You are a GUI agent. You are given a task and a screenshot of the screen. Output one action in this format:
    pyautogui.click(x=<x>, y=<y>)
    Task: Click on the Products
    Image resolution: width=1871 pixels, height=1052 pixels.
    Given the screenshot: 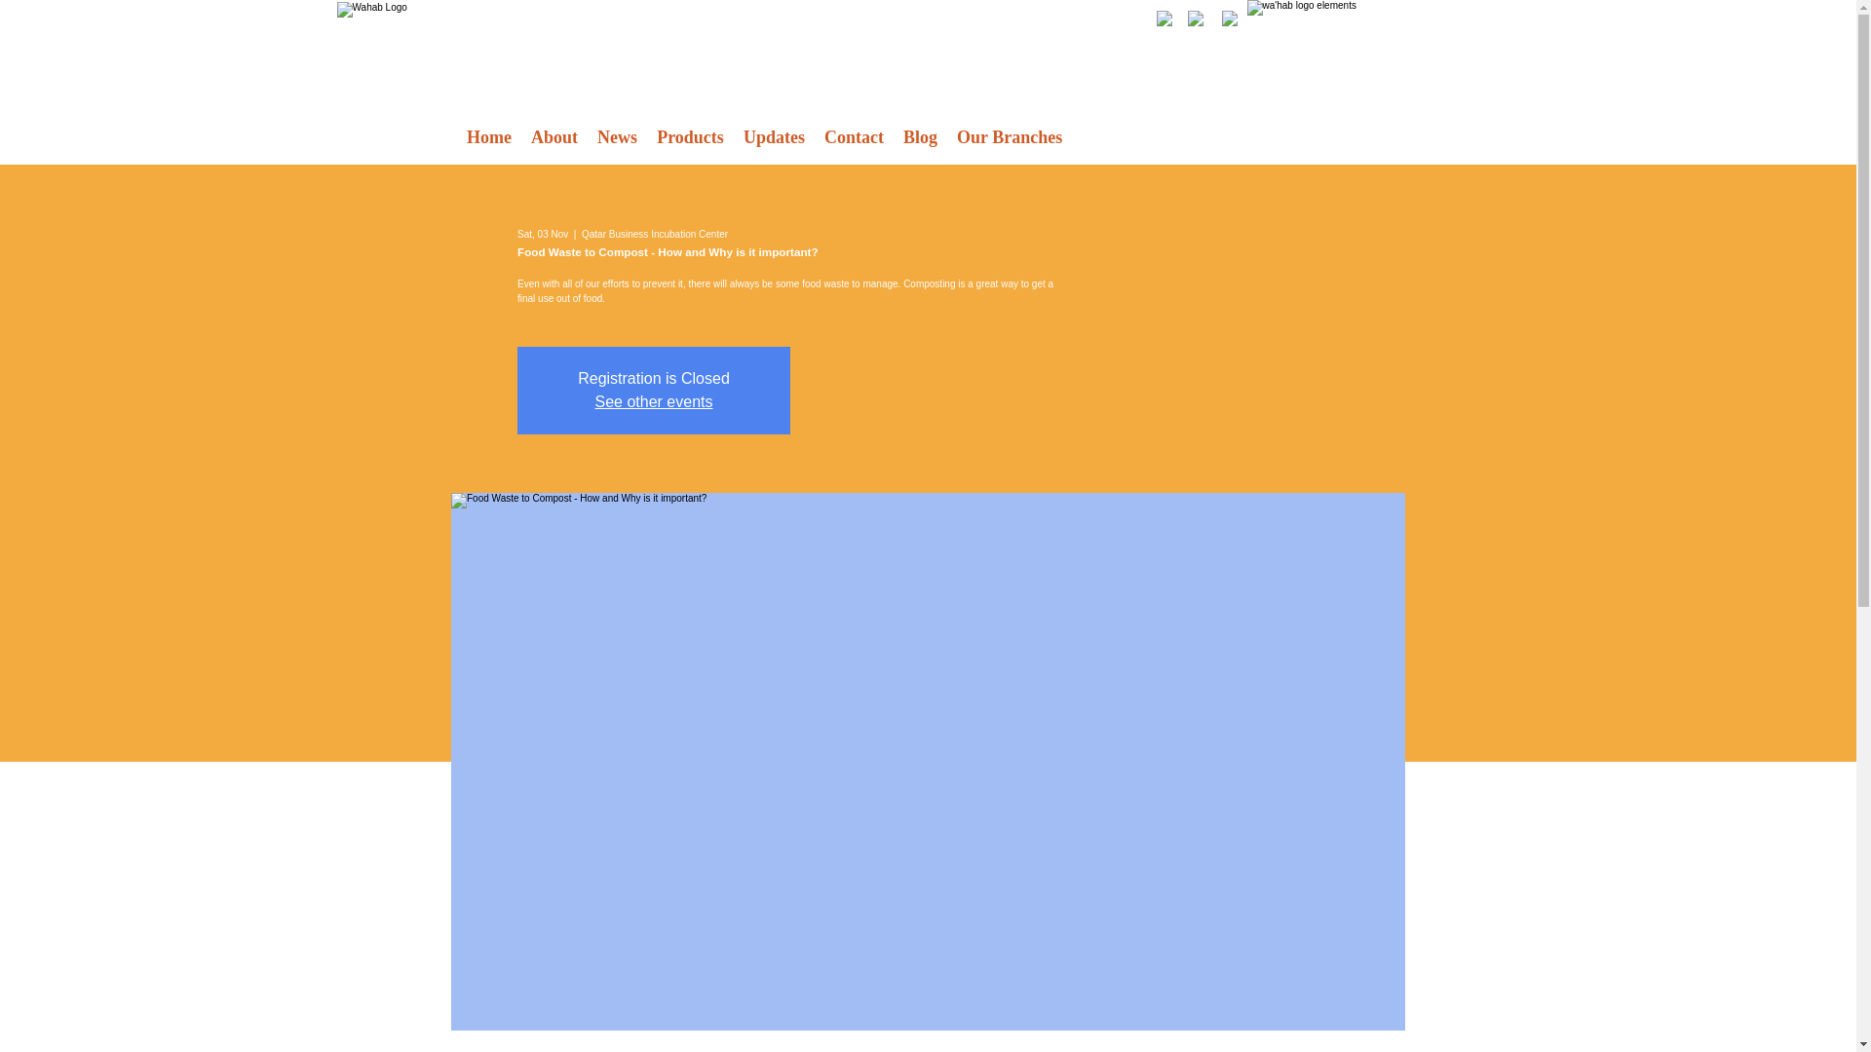 What is the action you would take?
    pyautogui.click(x=690, y=136)
    